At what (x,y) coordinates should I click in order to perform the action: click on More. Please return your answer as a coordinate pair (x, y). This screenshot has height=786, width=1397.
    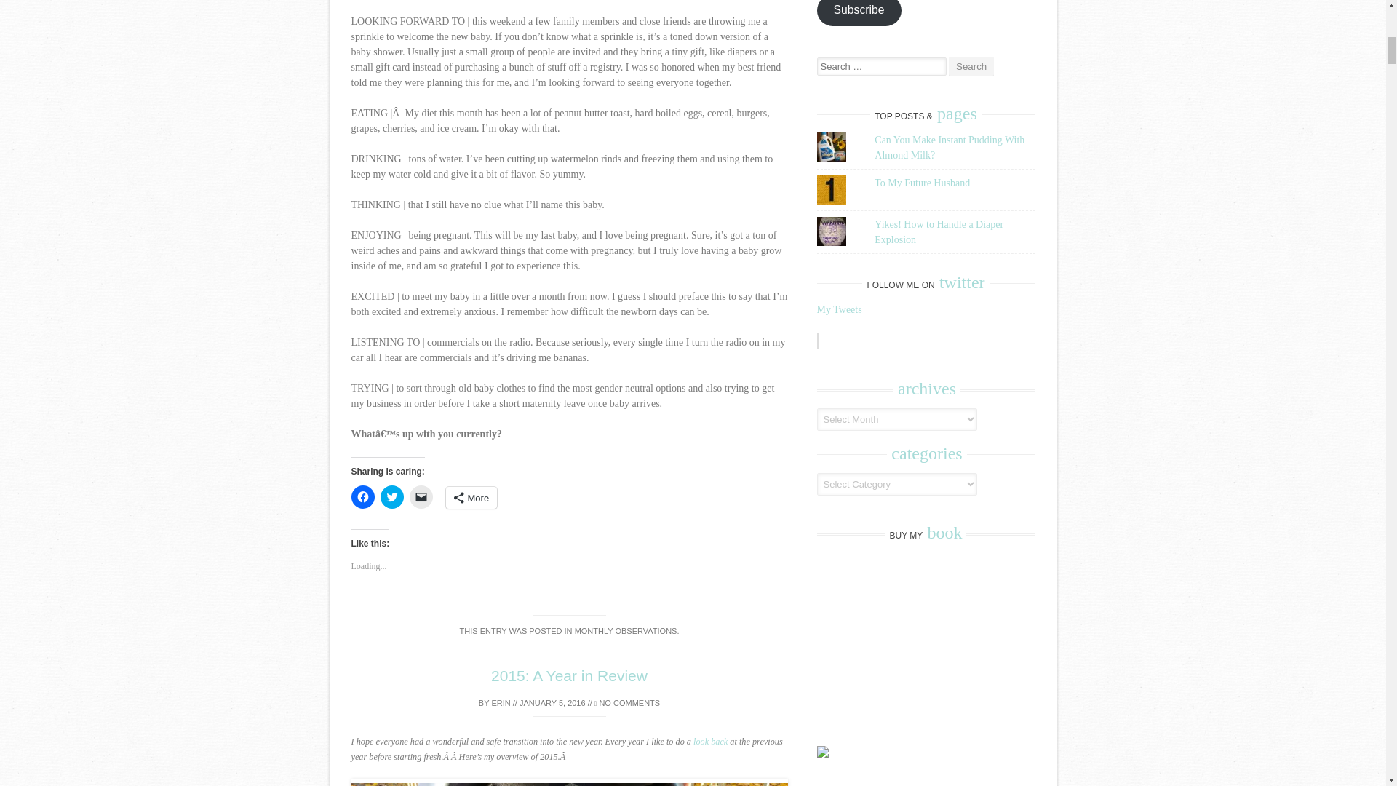
    Looking at the image, I should click on (471, 497).